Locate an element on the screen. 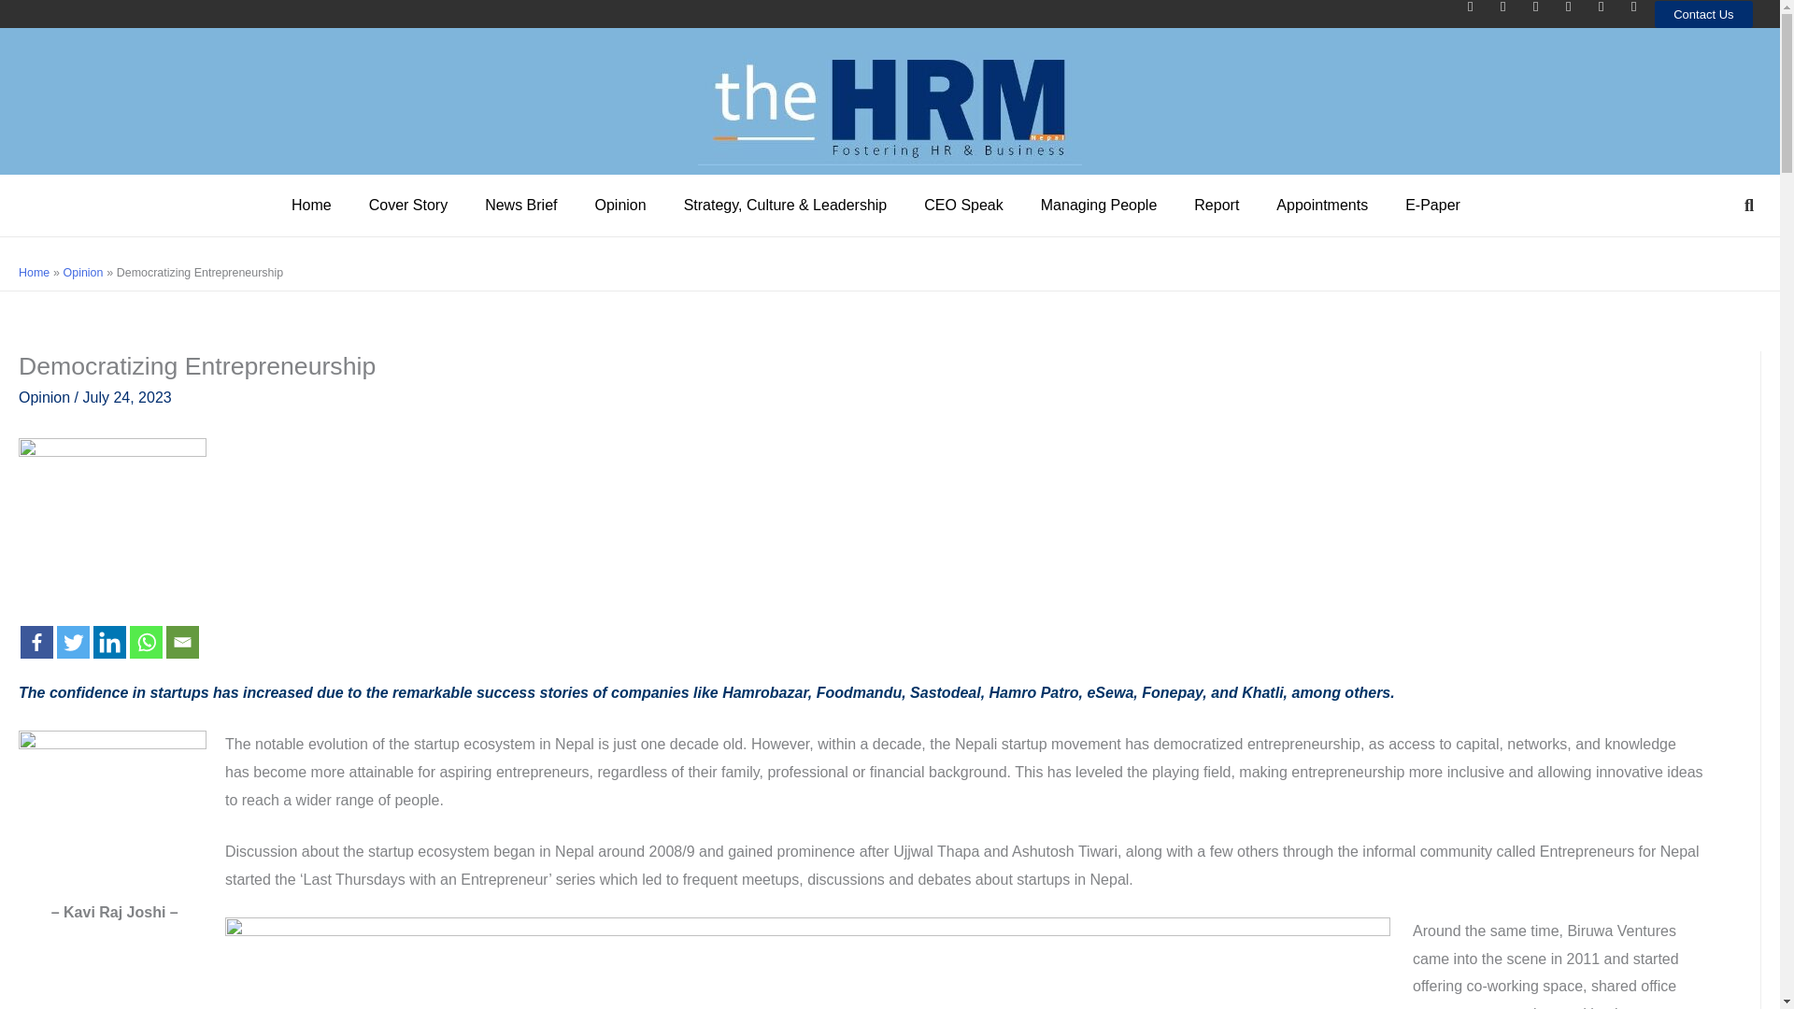 The image size is (1794, 1009). Email is located at coordinates (183, 642).